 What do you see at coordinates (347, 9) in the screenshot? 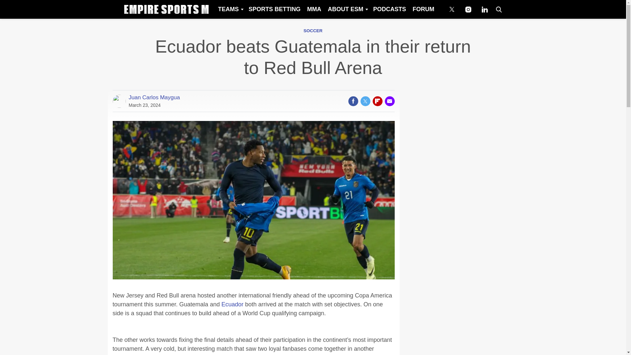
I see `ABOUT ESM` at bounding box center [347, 9].